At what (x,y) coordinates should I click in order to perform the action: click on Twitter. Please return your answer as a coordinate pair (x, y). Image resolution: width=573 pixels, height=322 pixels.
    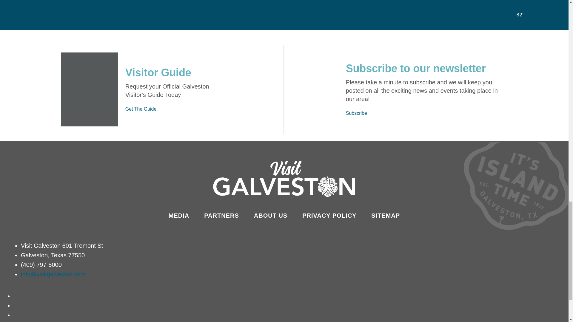
    Looking at the image, I should click on (17, 315).